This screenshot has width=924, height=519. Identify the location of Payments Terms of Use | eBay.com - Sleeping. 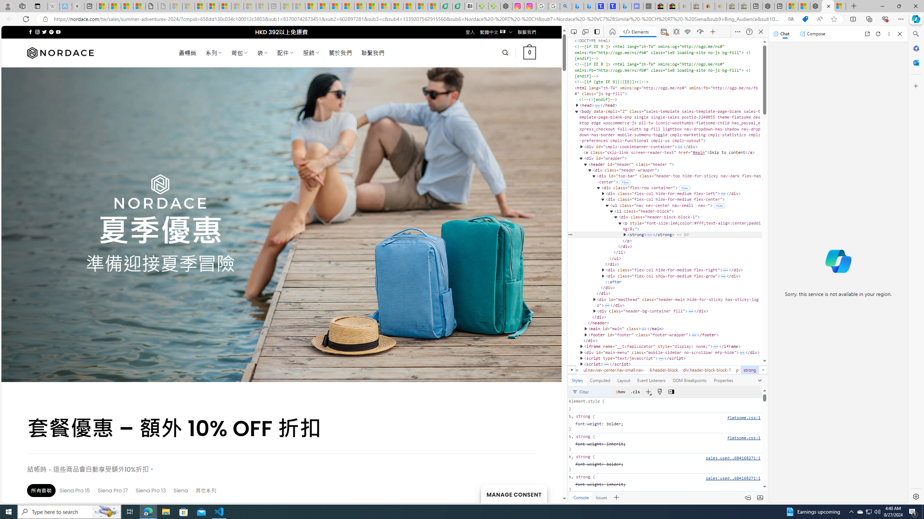
(720, 6).